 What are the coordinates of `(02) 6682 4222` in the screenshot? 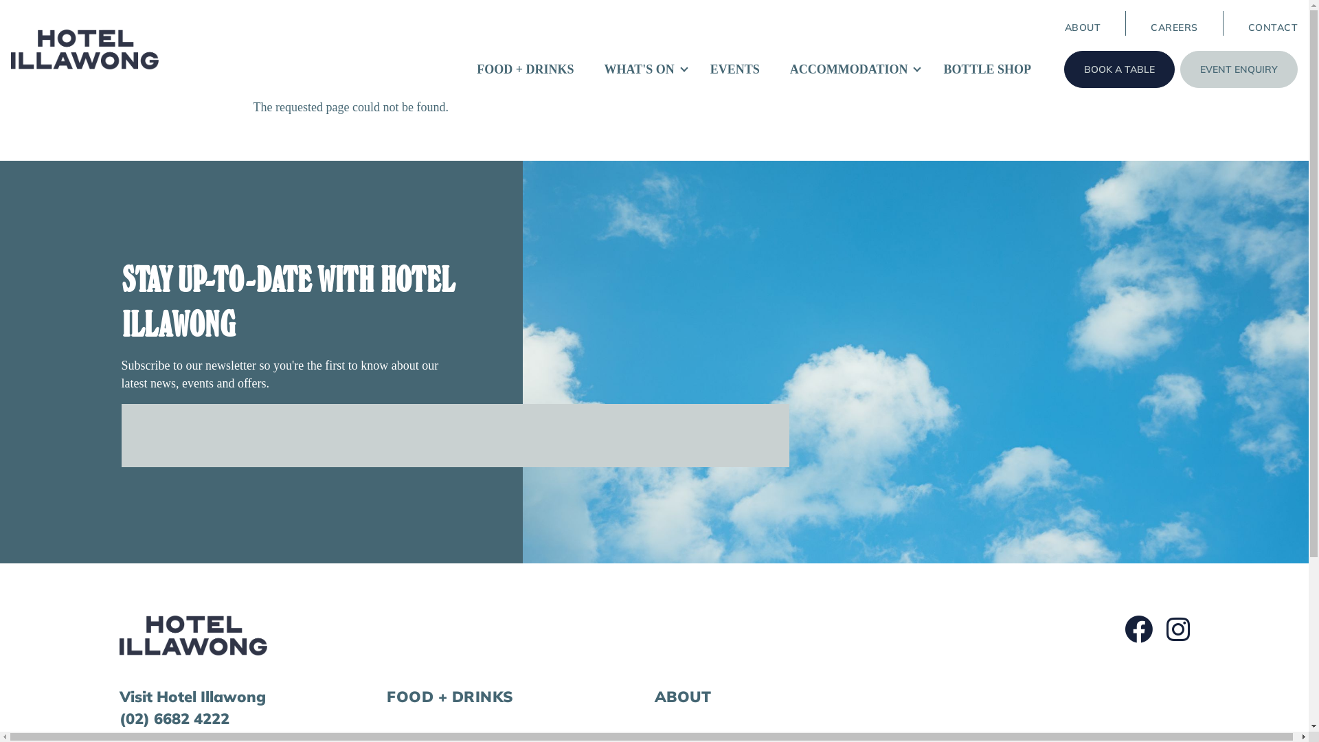 It's located at (174, 719).